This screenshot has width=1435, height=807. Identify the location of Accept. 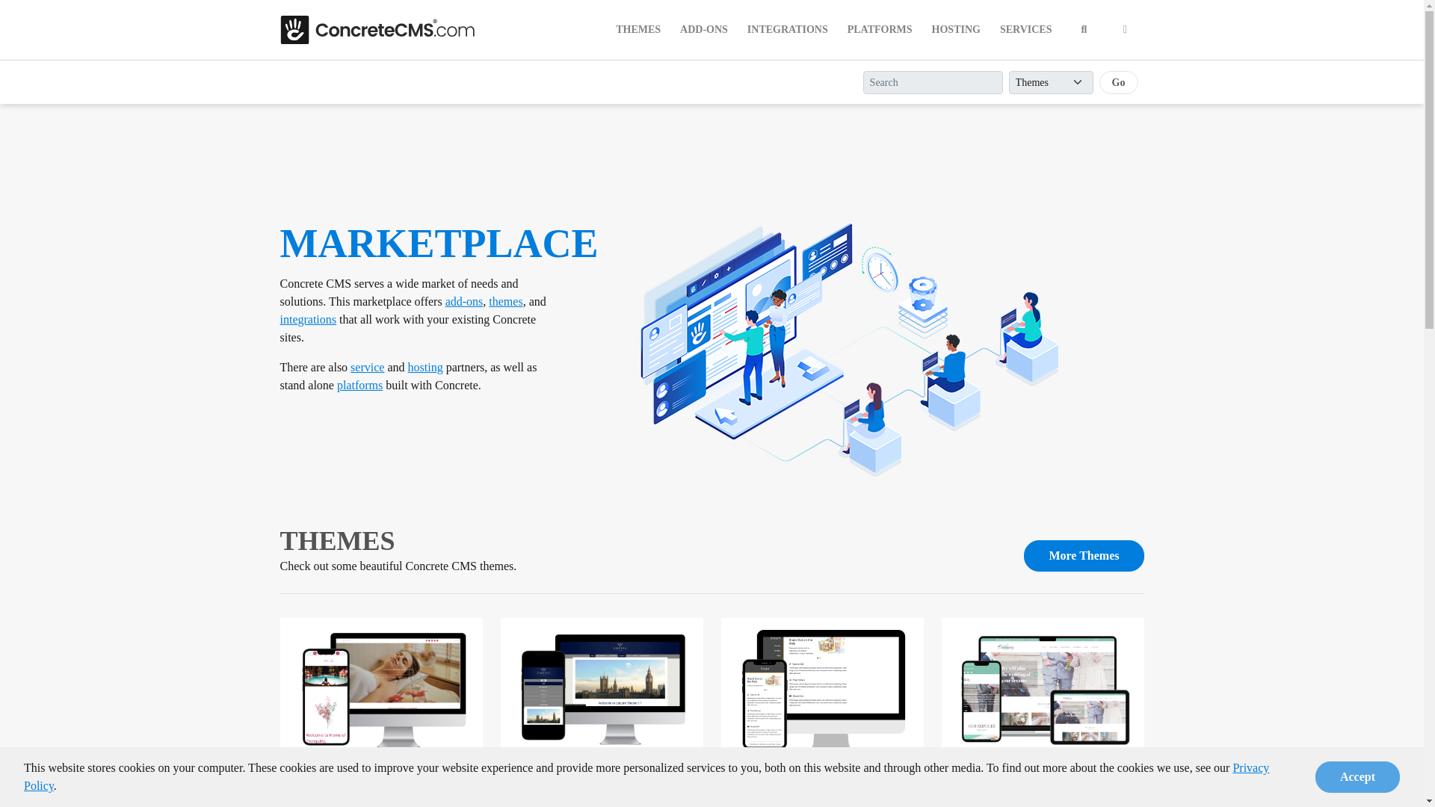
(1357, 784).